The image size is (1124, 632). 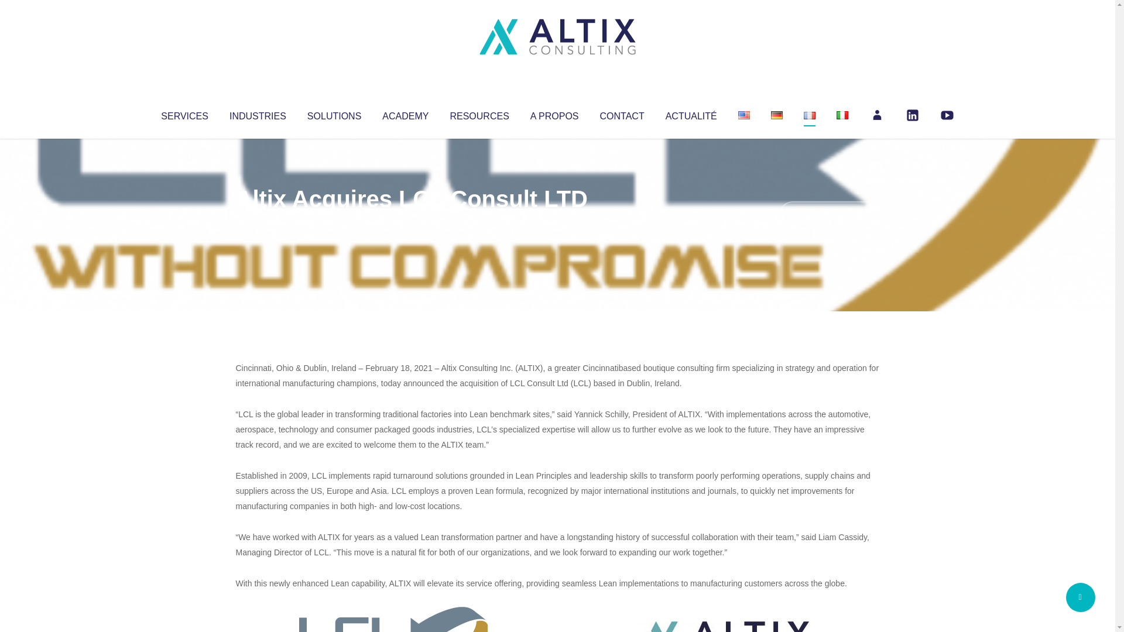 What do you see at coordinates (405, 114) in the screenshot?
I see `ACADEMY` at bounding box center [405, 114].